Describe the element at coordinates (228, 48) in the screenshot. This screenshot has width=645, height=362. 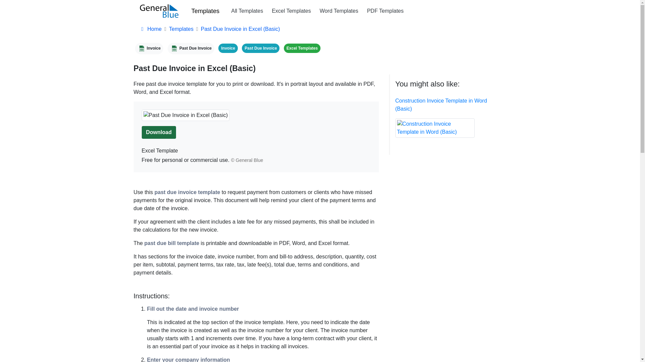
I see `See all Invoice Templates` at that location.